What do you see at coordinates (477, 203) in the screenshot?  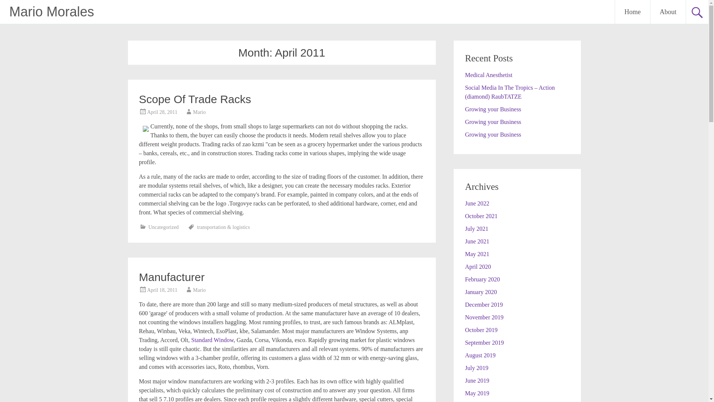 I see `June 2022` at bounding box center [477, 203].